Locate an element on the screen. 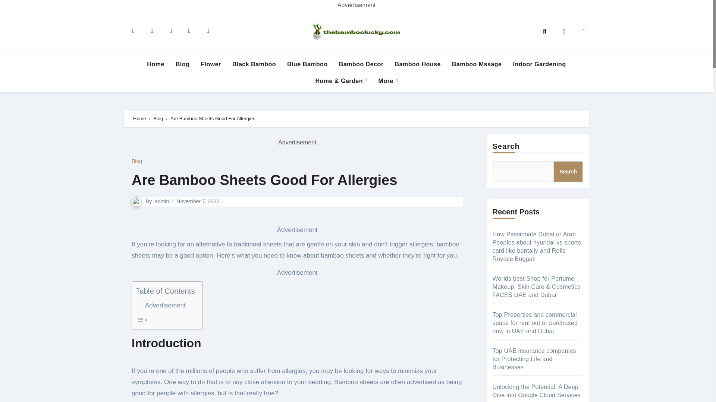 The width and height of the screenshot is (716, 402). November 7, 2022 is located at coordinates (198, 201).